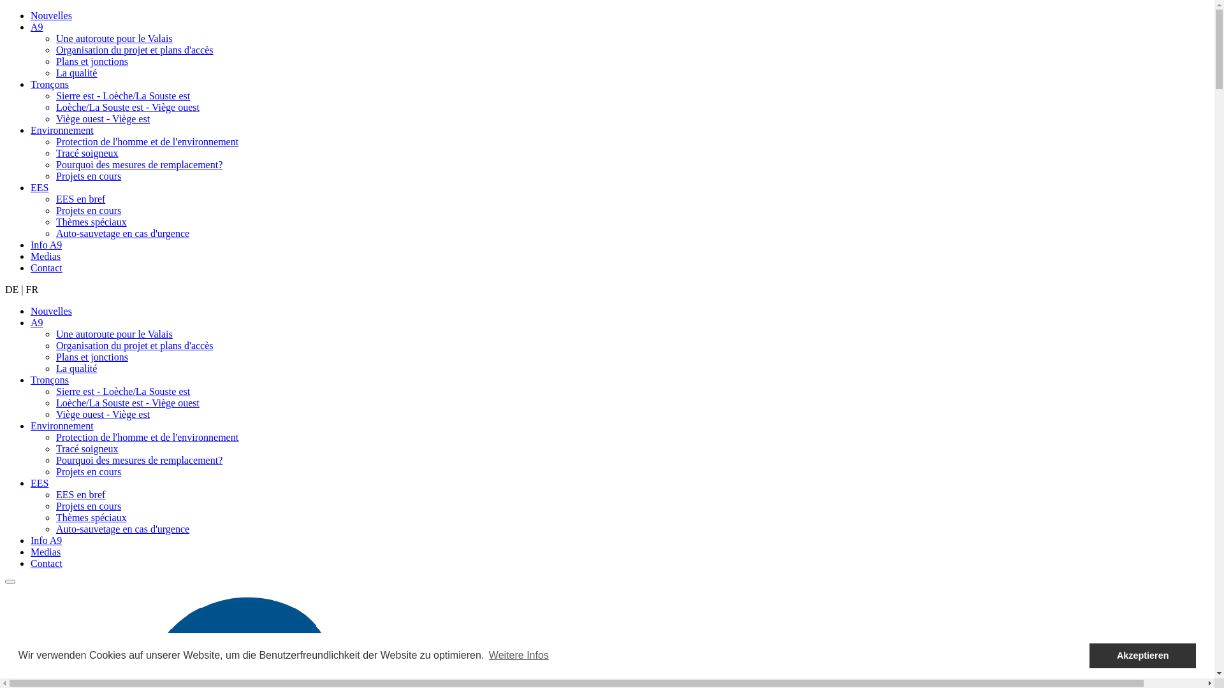 This screenshot has height=688, width=1224. I want to click on Contact, so click(47, 563).